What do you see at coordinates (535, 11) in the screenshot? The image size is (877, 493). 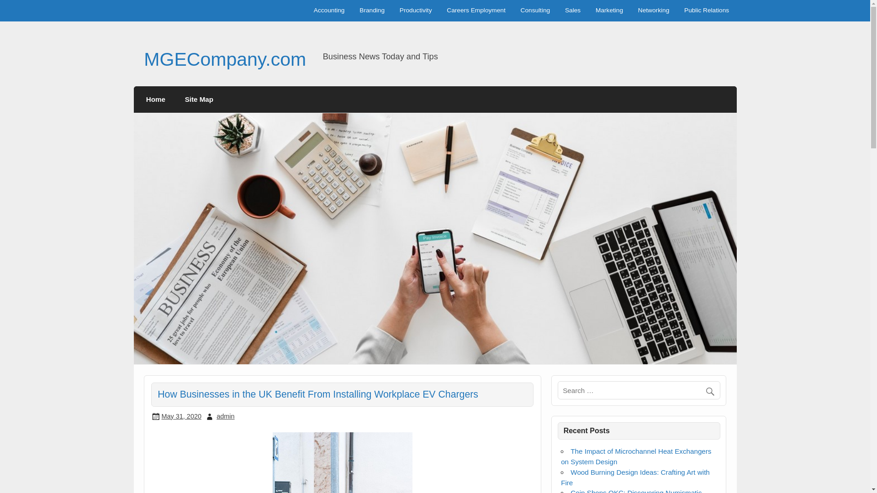 I see `Consulting` at bounding box center [535, 11].